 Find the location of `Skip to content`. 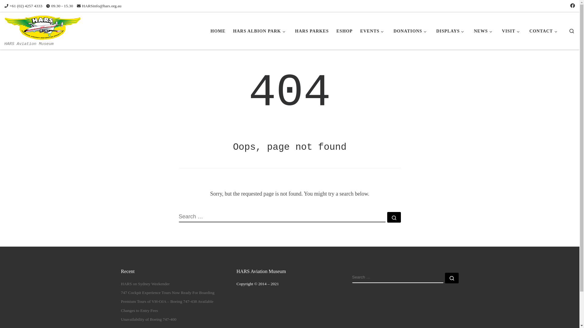

Skip to content is located at coordinates (23, 8).